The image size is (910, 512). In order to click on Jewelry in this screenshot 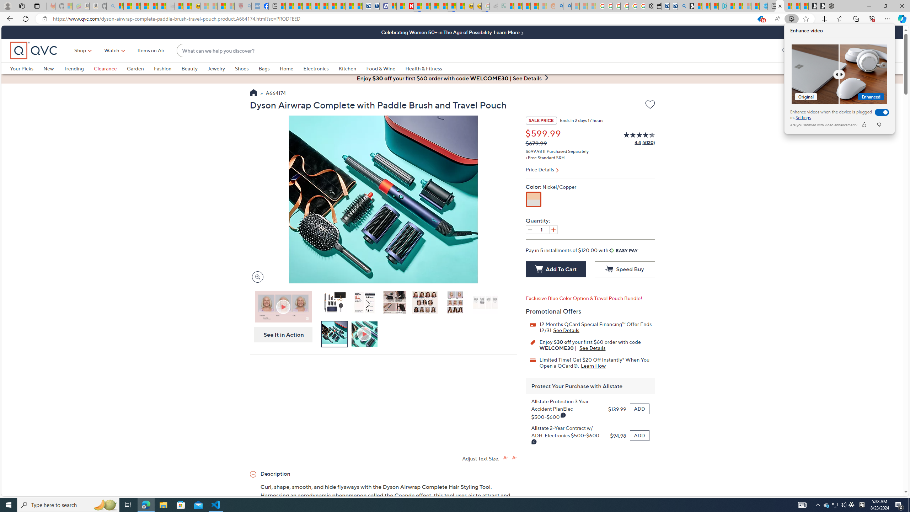, I will do `click(221, 68)`.